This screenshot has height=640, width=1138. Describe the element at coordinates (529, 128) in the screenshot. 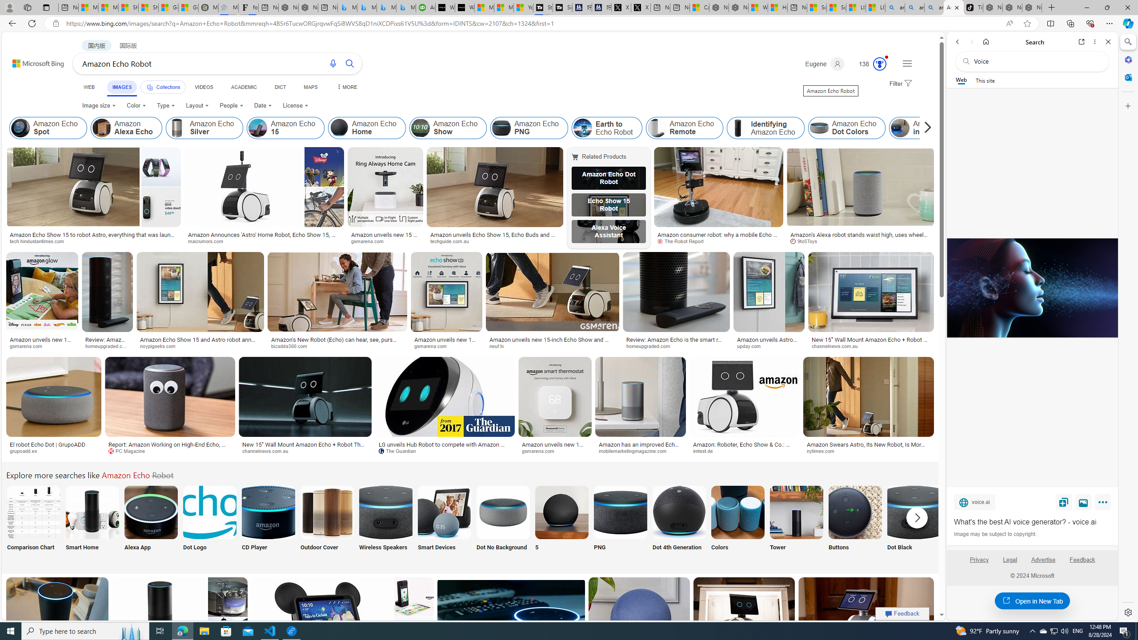

I see `Amazon Echo PNG` at that location.